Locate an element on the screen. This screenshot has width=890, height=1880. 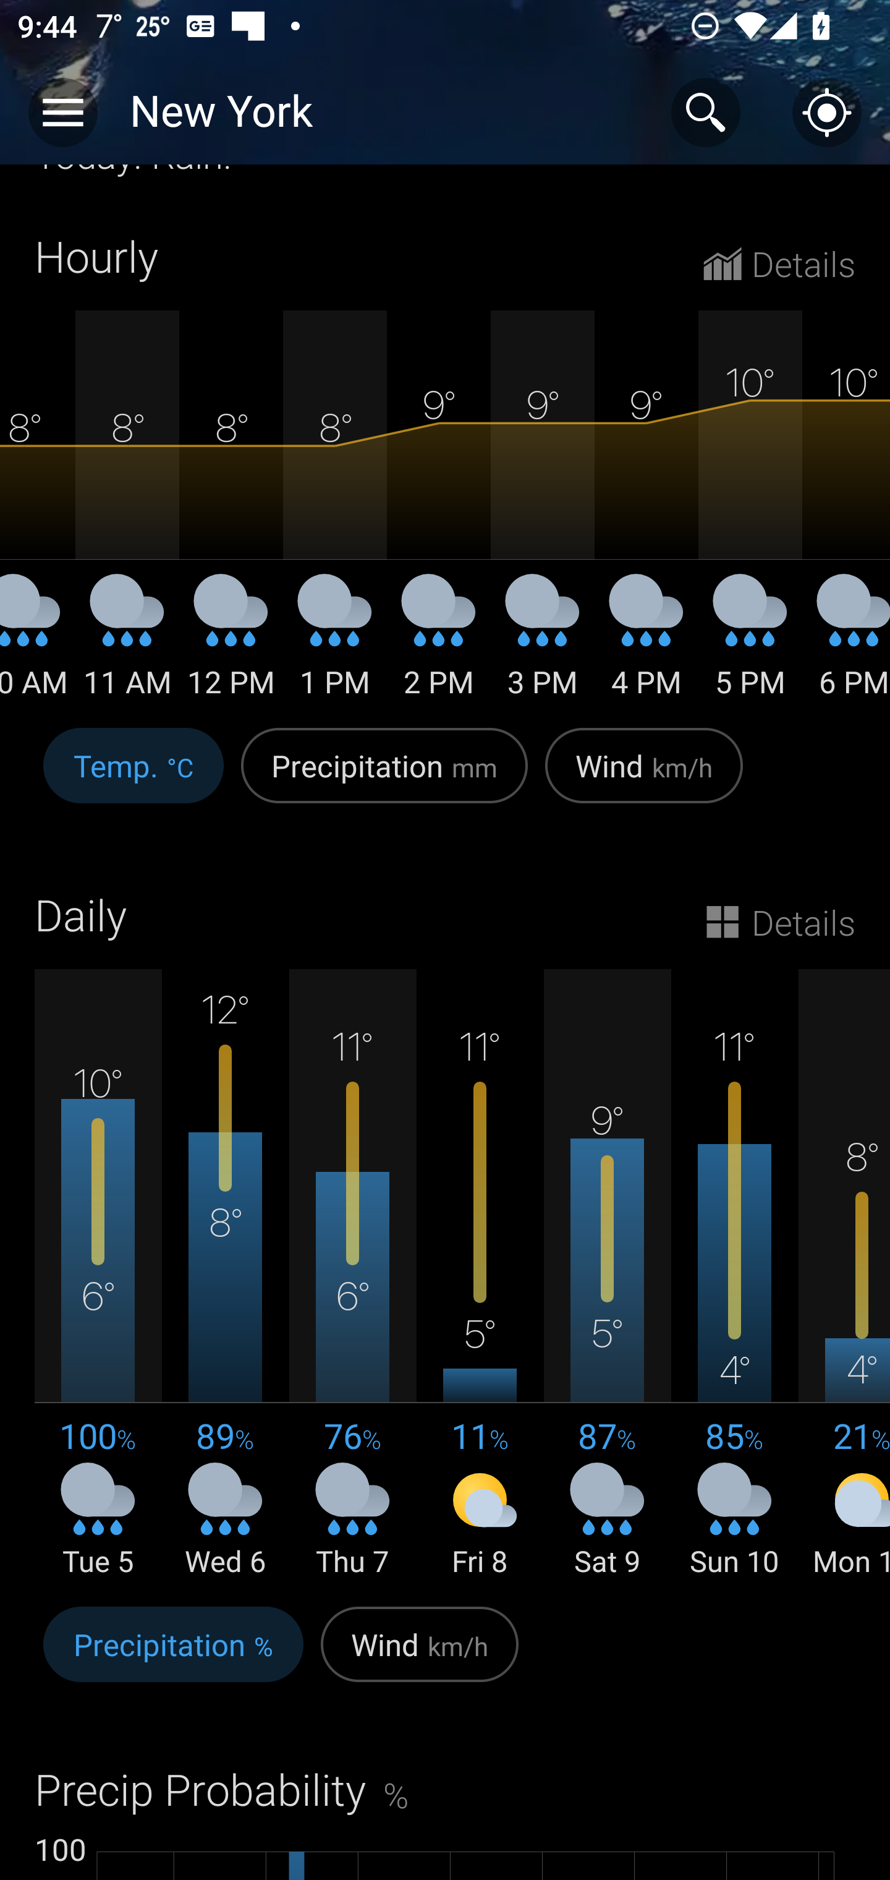
11 AM is located at coordinates (127, 644).